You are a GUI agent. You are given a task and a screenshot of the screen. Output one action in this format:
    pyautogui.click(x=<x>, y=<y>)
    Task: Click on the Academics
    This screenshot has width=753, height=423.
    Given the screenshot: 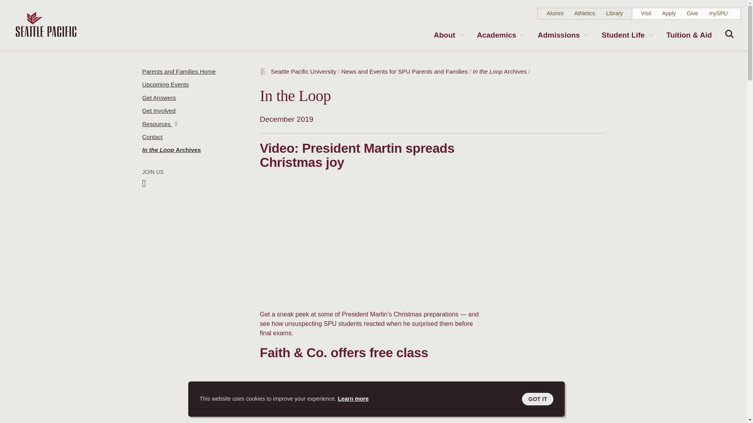 What is the action you would take?
    pyautogui.click(x=500, y=35)
    